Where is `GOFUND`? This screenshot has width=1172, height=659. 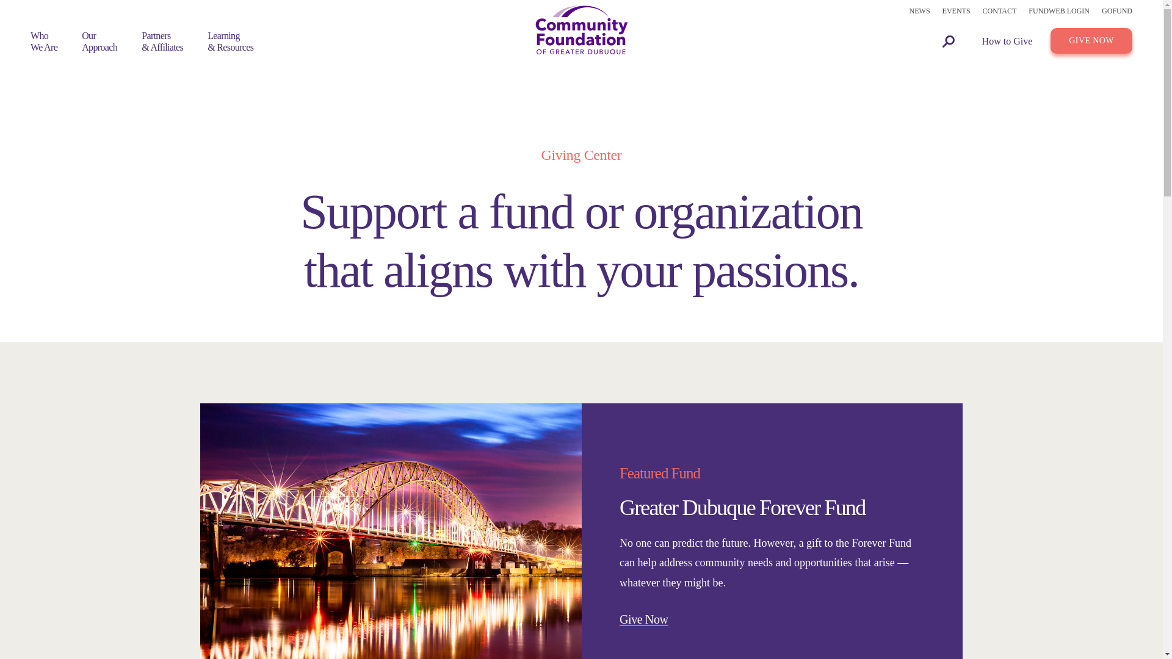
GOFUND is located at coordinates (99, 41).